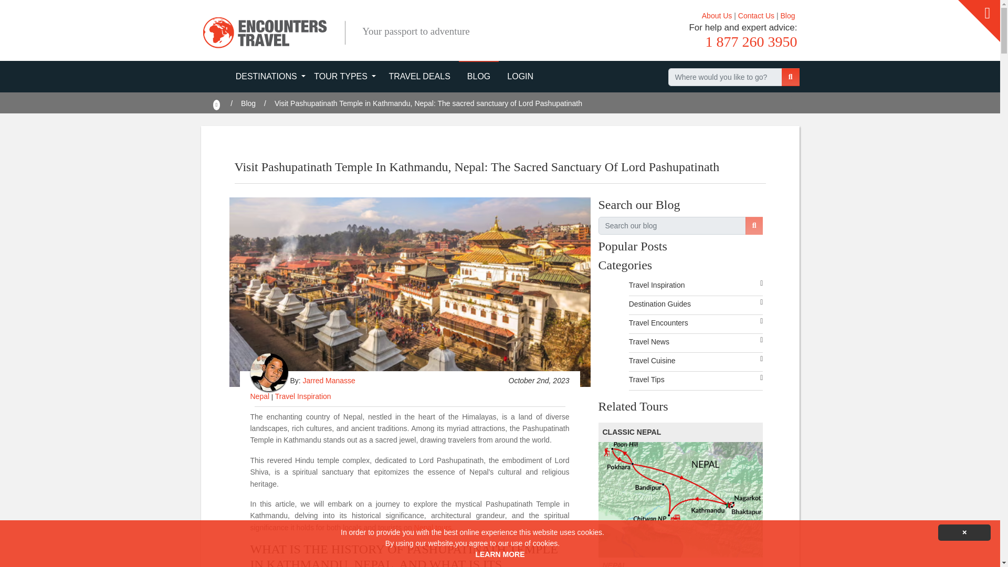 This screenshot has width=1008, height=567. I want to click on About Us, so click(717, 15).